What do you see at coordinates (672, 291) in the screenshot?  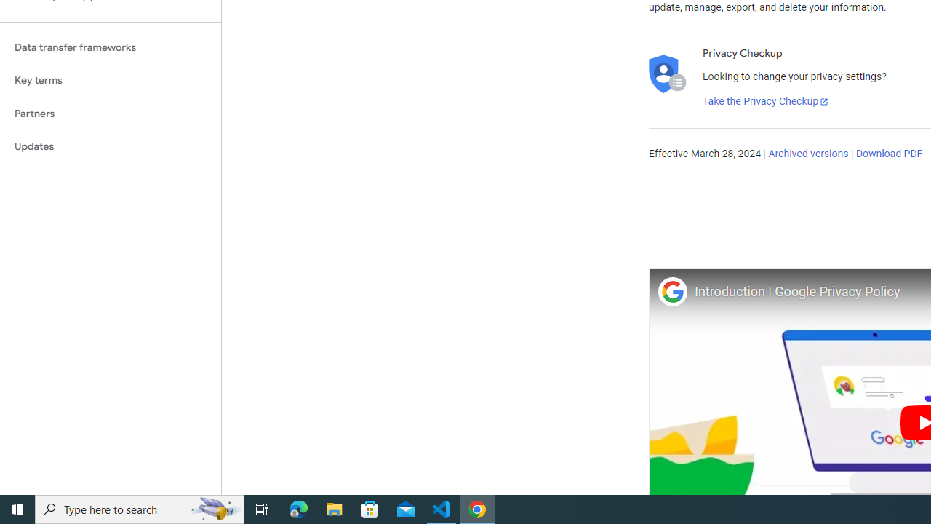 I see `Photo image of Google` at bounding box center [672, 291].